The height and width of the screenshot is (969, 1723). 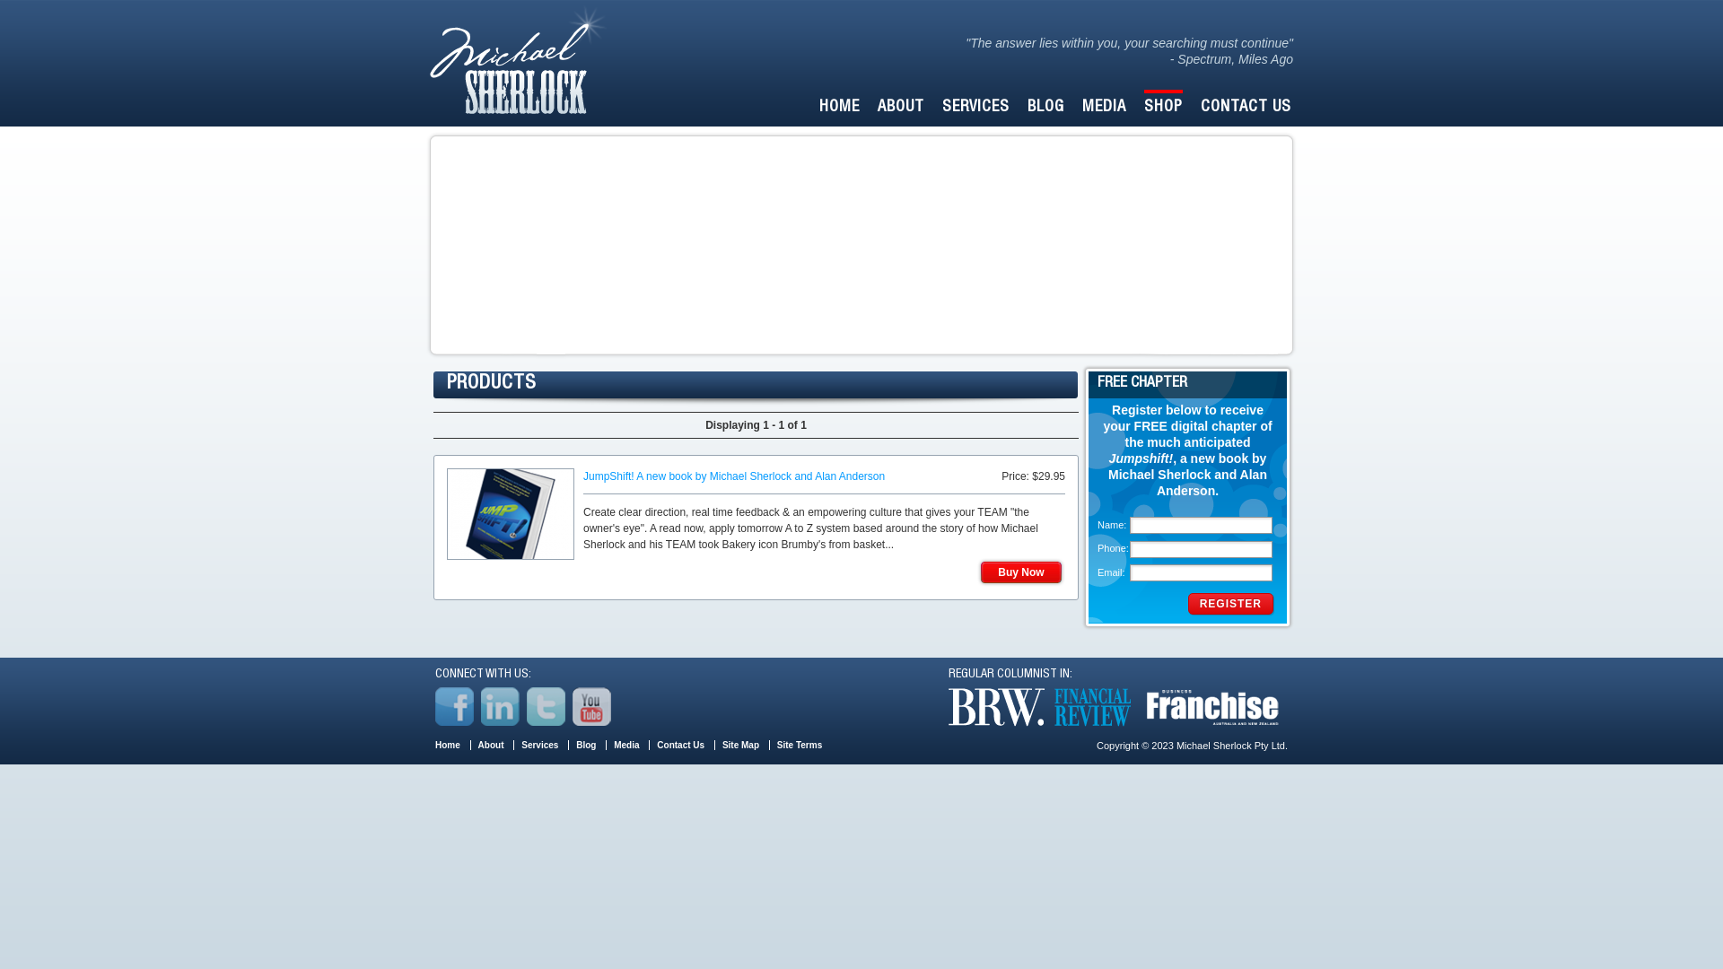 What do you see at coordinates (540, 745) in the screenshot?
I see `Services` at bounding box center [540, 745].